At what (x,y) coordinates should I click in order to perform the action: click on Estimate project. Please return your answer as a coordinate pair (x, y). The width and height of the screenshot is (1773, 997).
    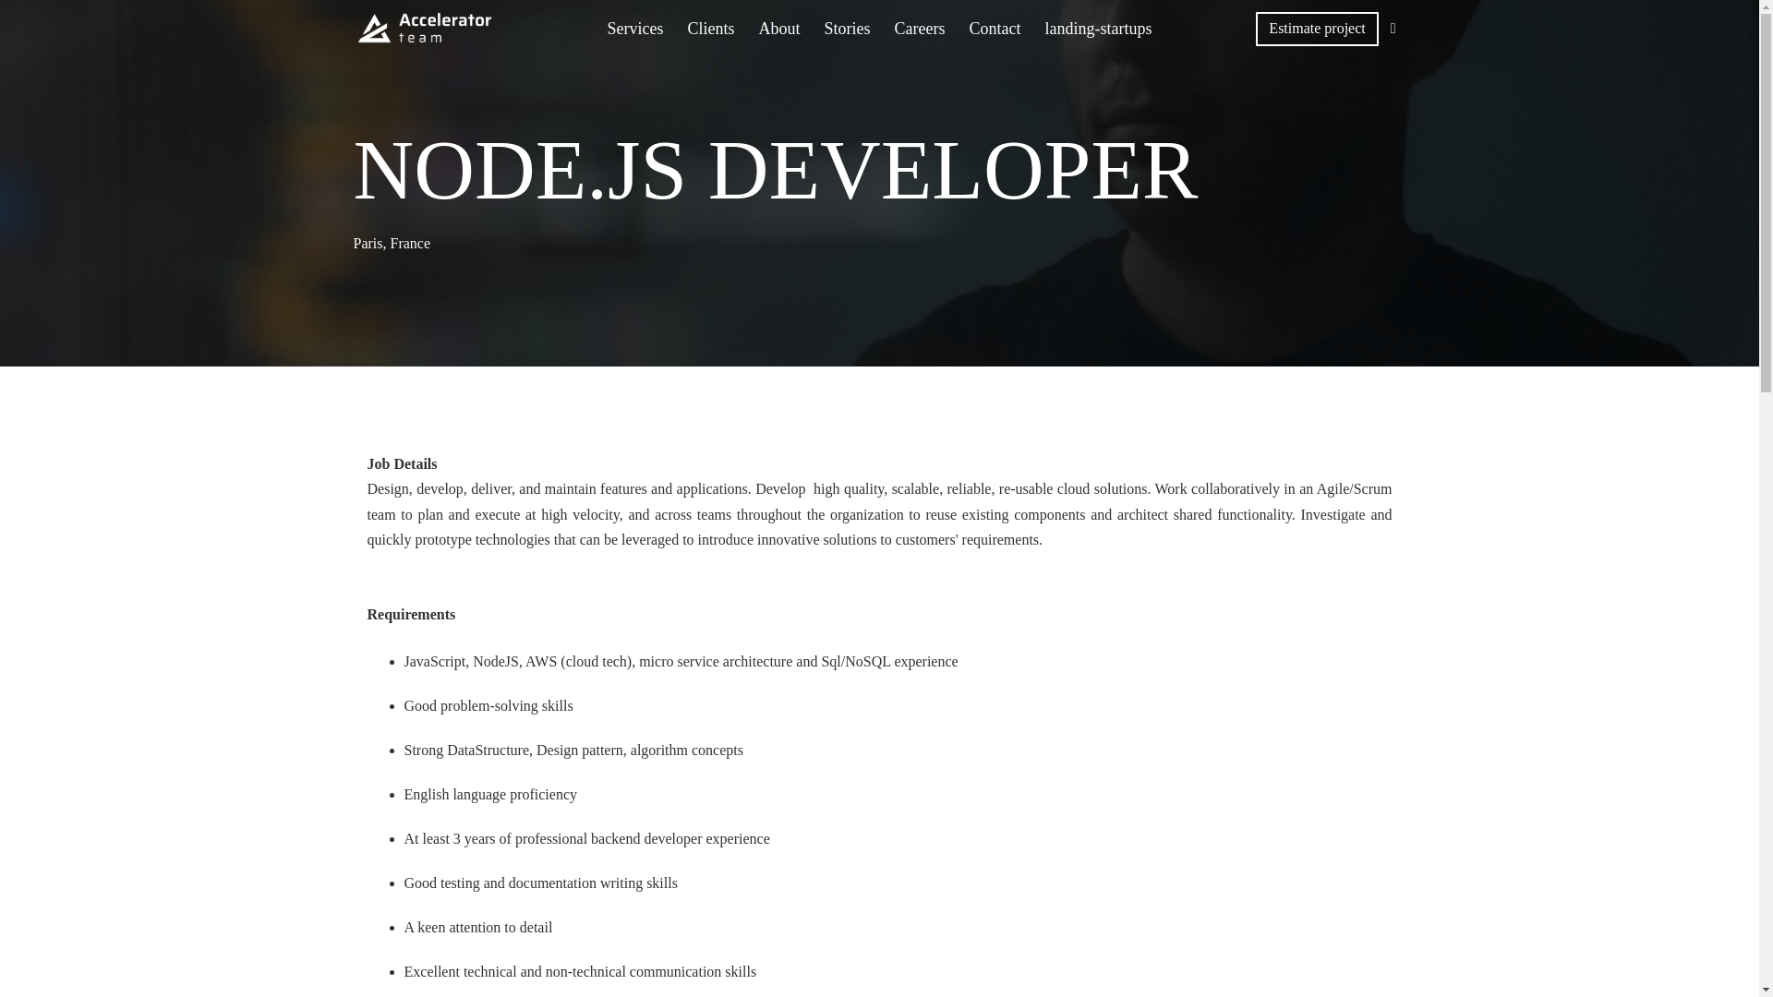
    Looking at the image, I should click on (1316, 28).